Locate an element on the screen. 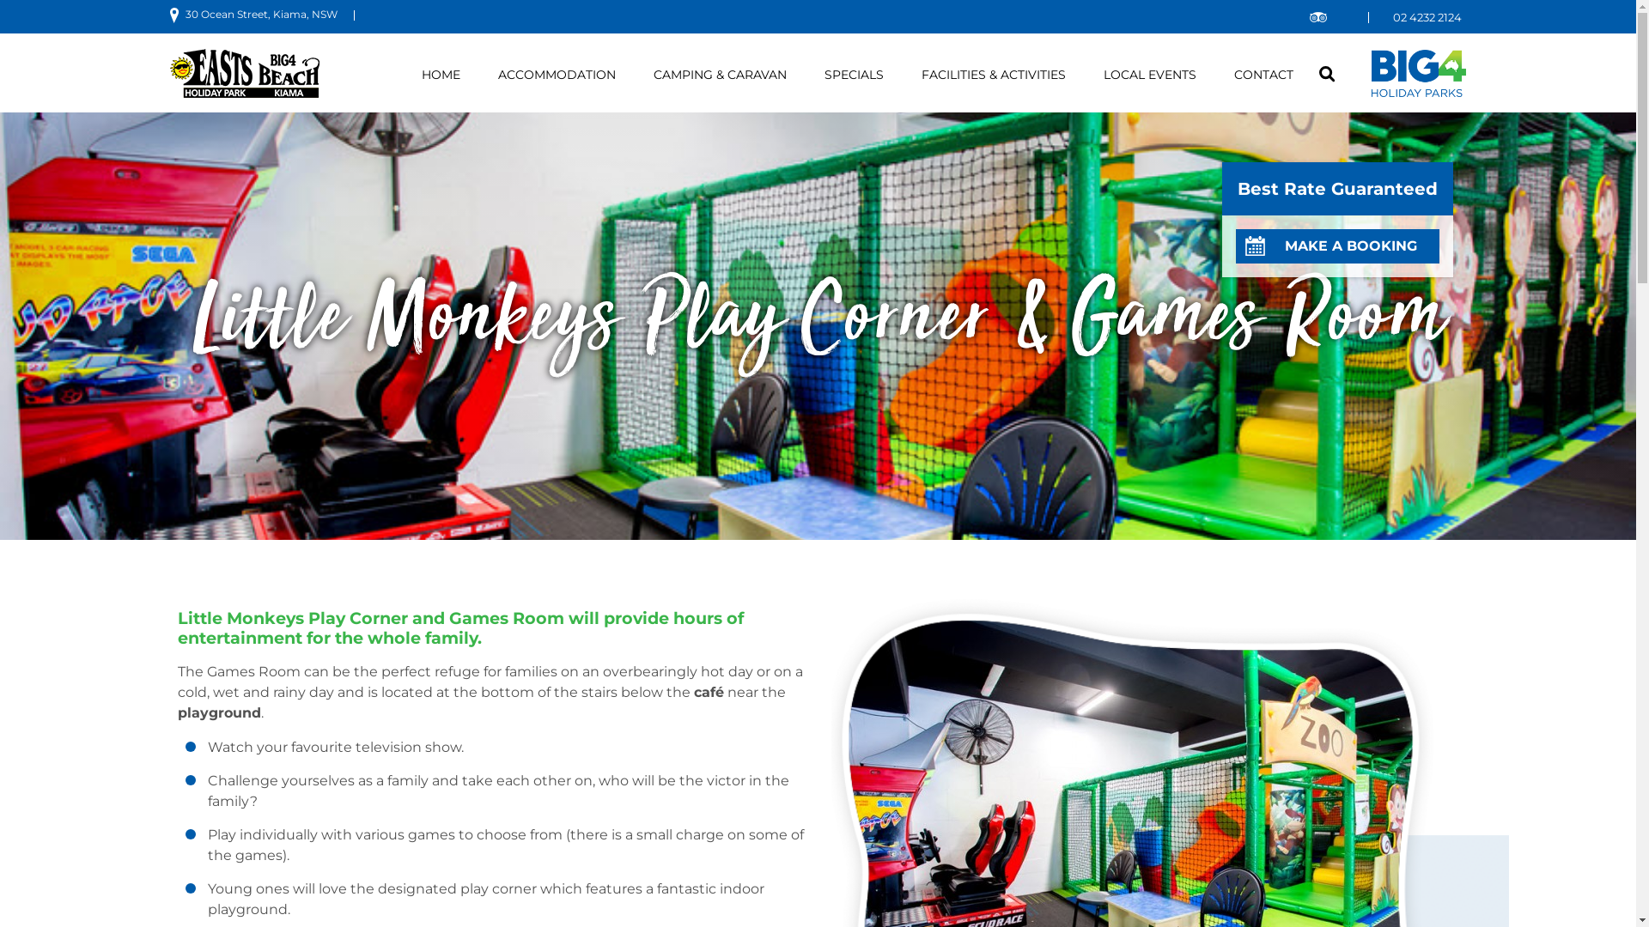 This screenshot has width=1649, height=927. CONTACT is located at coordinates (1264, 76).